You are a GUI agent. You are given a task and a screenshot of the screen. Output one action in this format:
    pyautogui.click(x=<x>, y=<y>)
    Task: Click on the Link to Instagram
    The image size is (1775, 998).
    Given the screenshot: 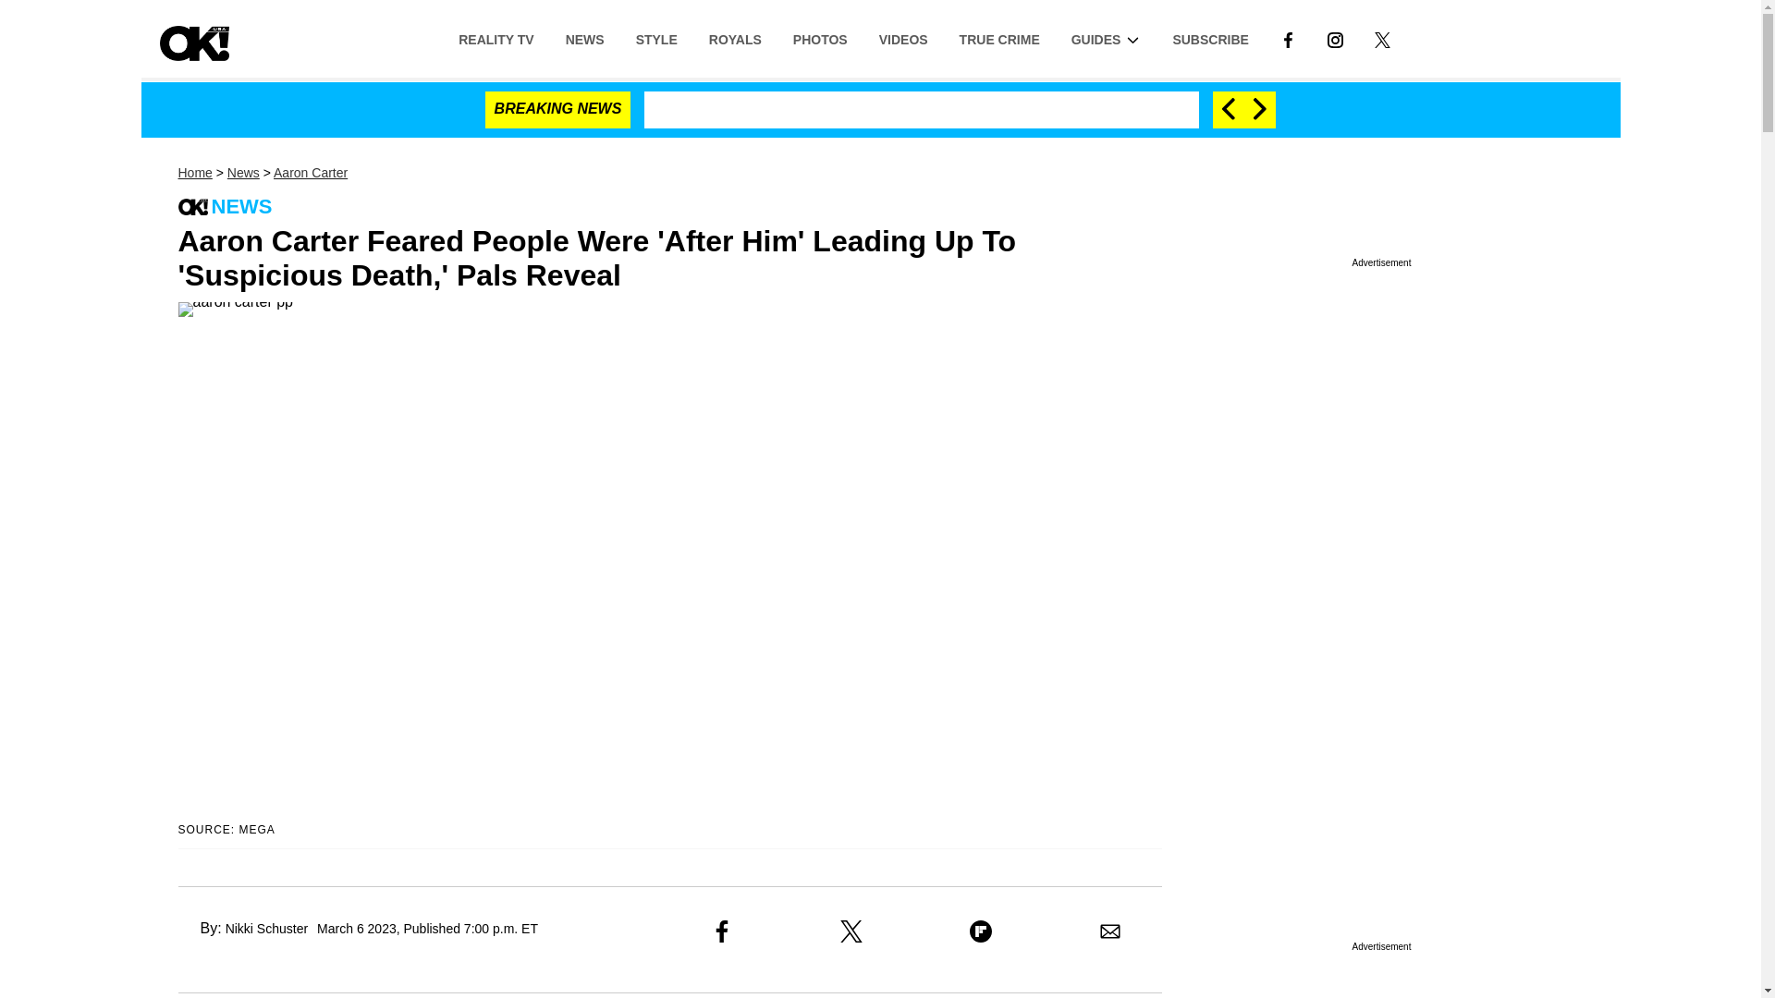 What is the action you would take?
    pyautogui.click(x=1335, y=38)
    